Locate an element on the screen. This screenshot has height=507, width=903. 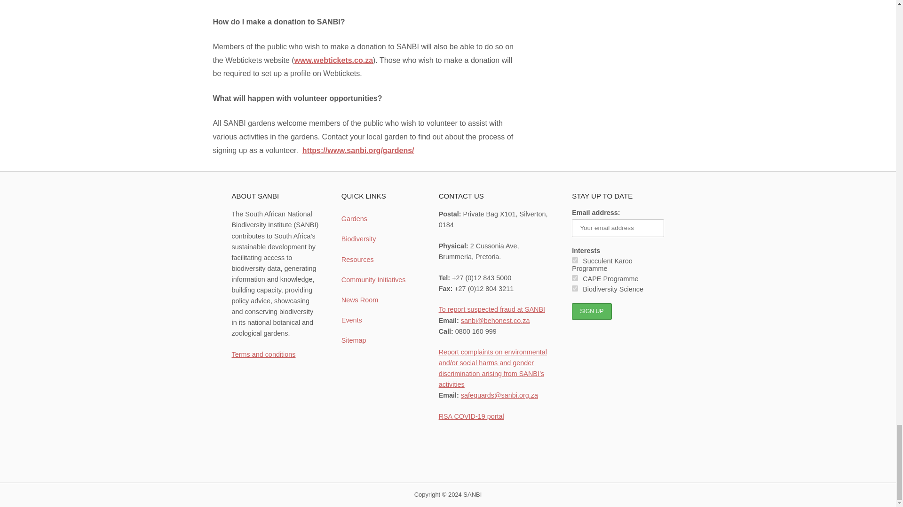
Sign up is located at coordinates (591, 311).